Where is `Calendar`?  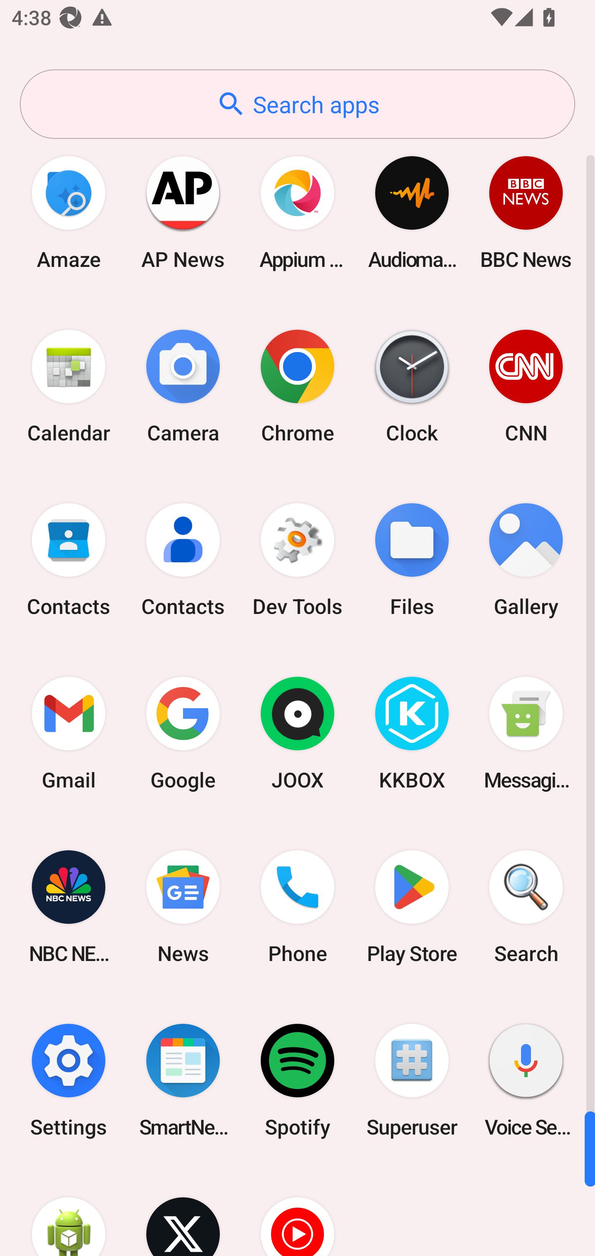 Calendar is located at coordinates (69, 386).